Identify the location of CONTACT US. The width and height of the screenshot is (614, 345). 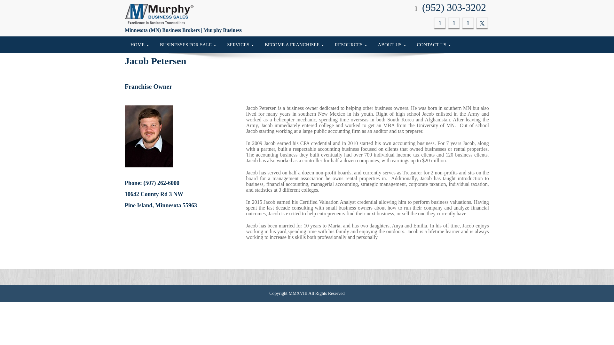
(434, 45).